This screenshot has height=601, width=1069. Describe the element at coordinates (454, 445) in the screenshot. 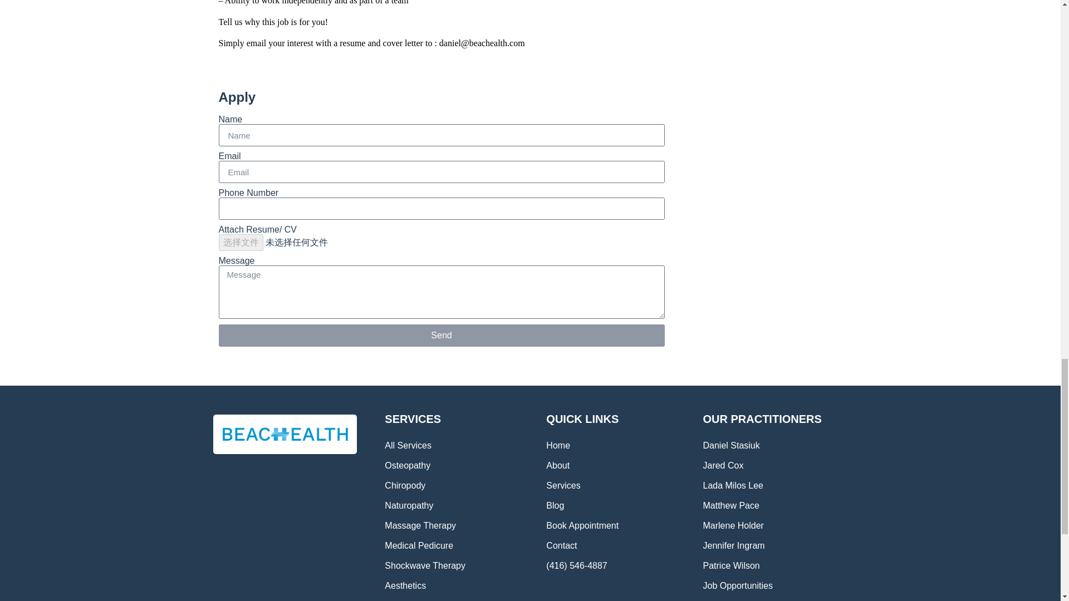

I see `All Services` at that location.